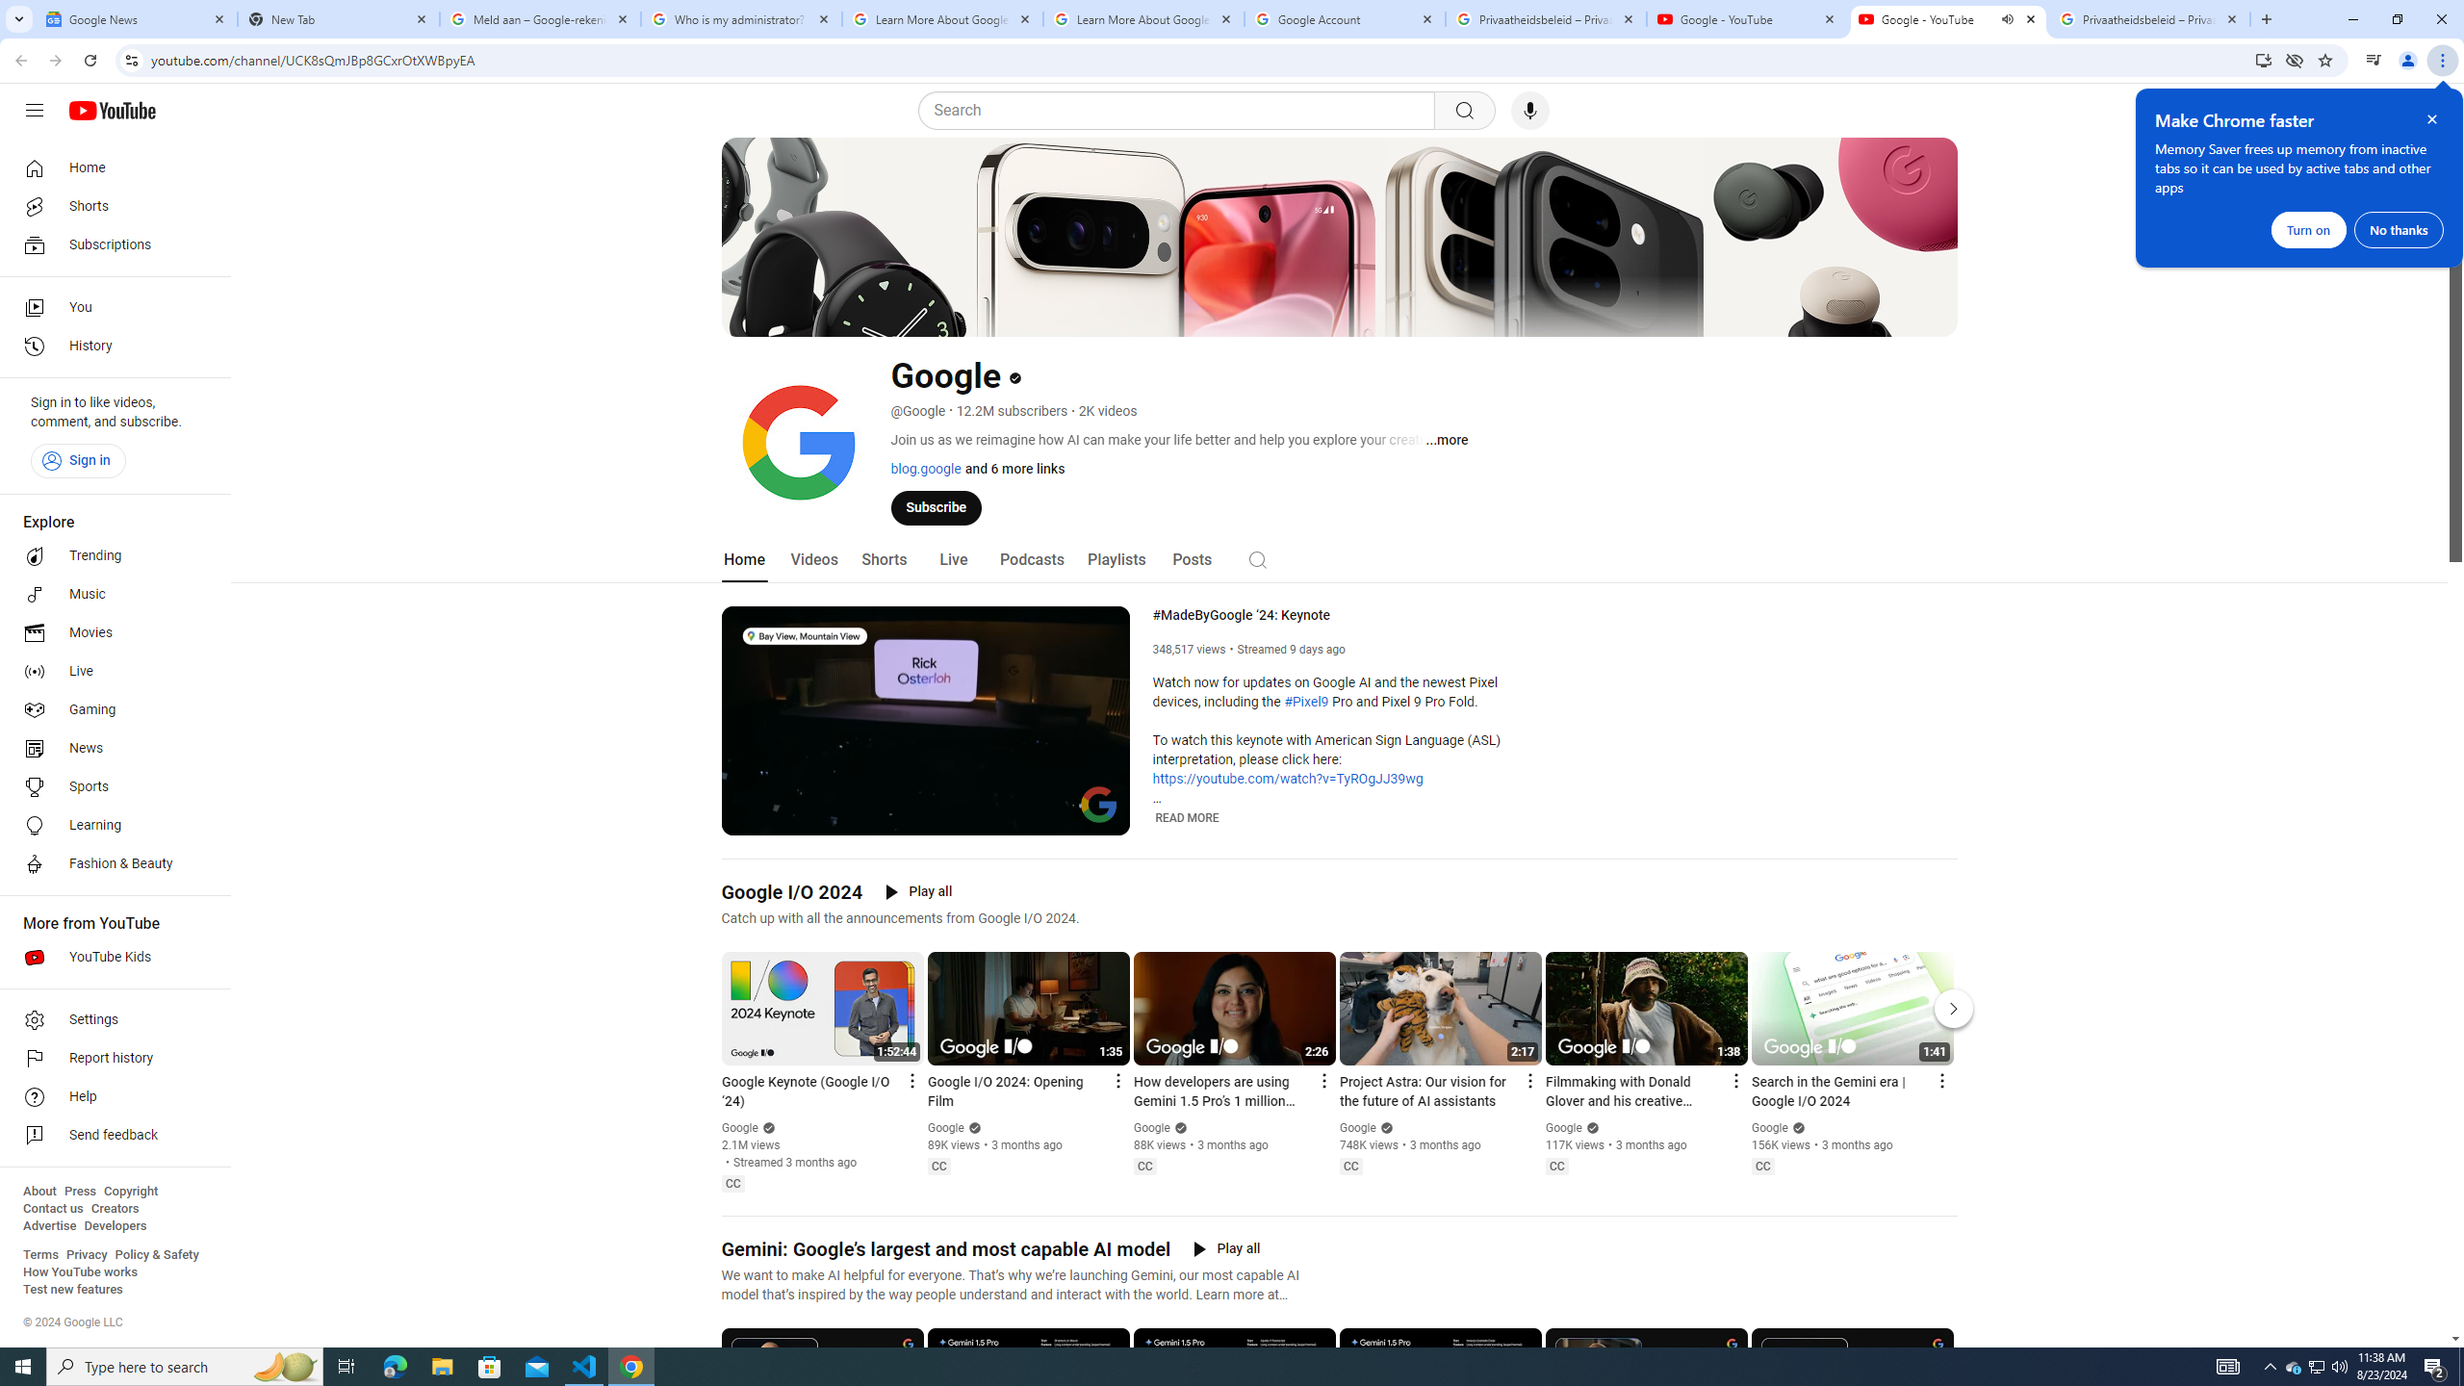  I want to click on News, so click(110, 748).